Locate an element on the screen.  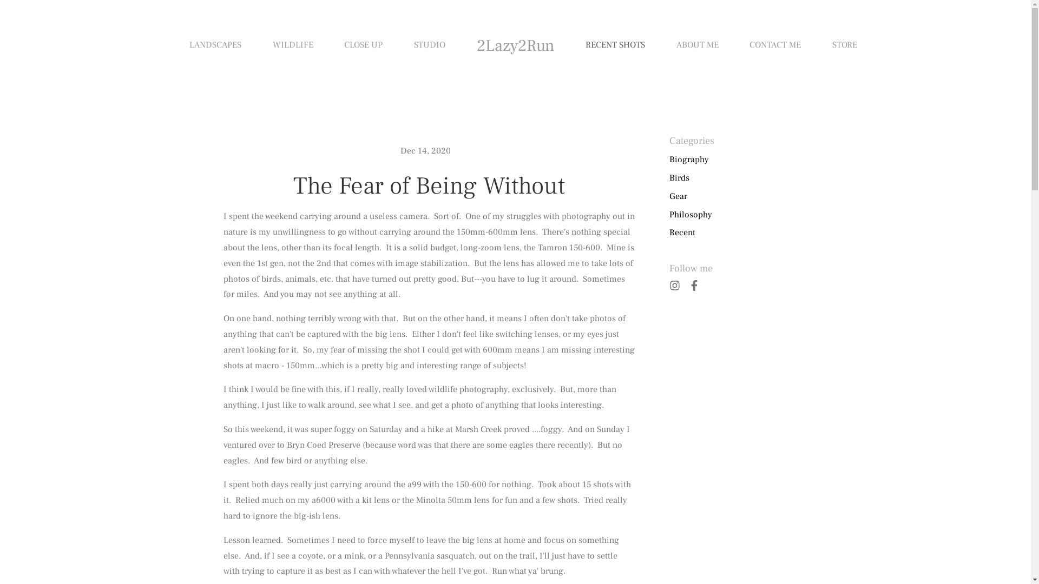
CONTACT ME is located at coordinates (775, 45).